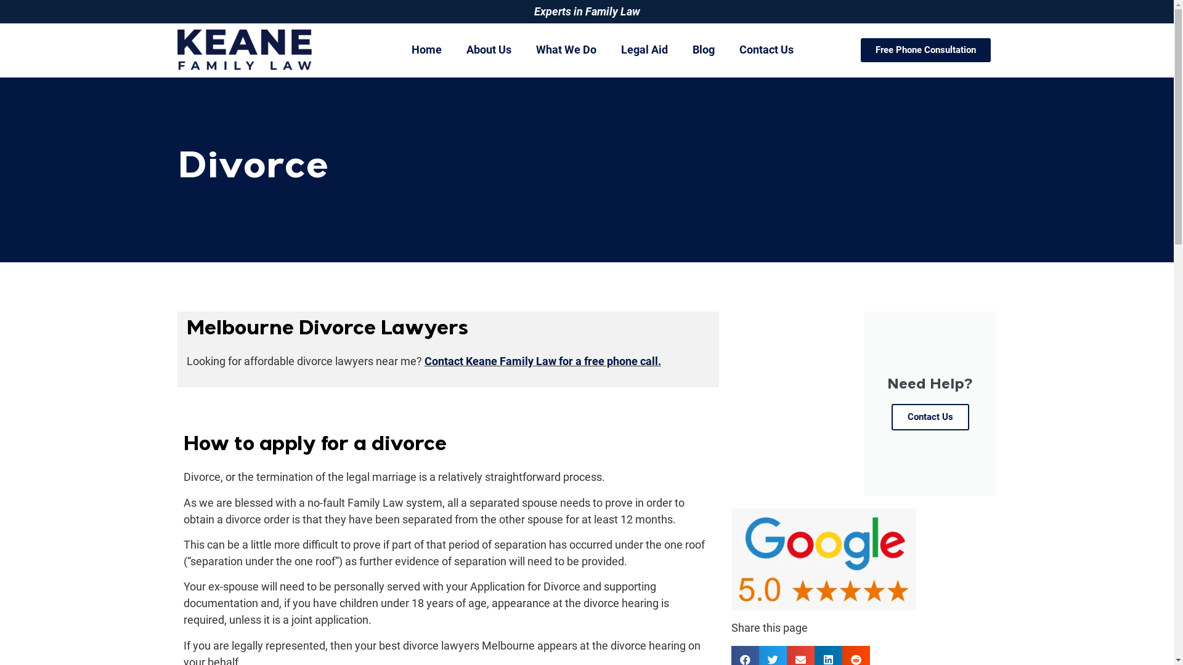  Describe the element at coordinates (587, 11) in the screenshot. I see `Experts in Family Law` at that location.